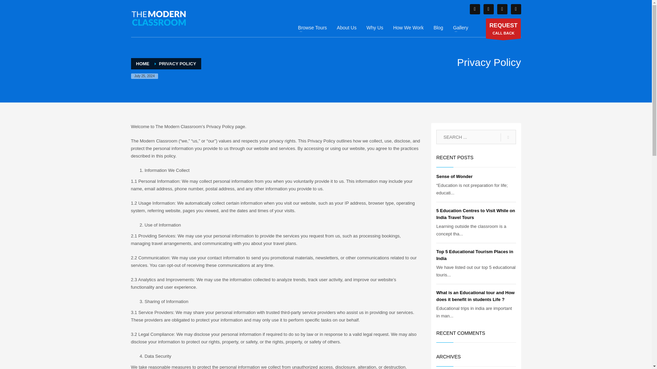 The image size is (657, 369). What do you see at coordinates (346, 27) in the screenshot?
I see `Sense of Wonder` at bounding box center [346, 27].